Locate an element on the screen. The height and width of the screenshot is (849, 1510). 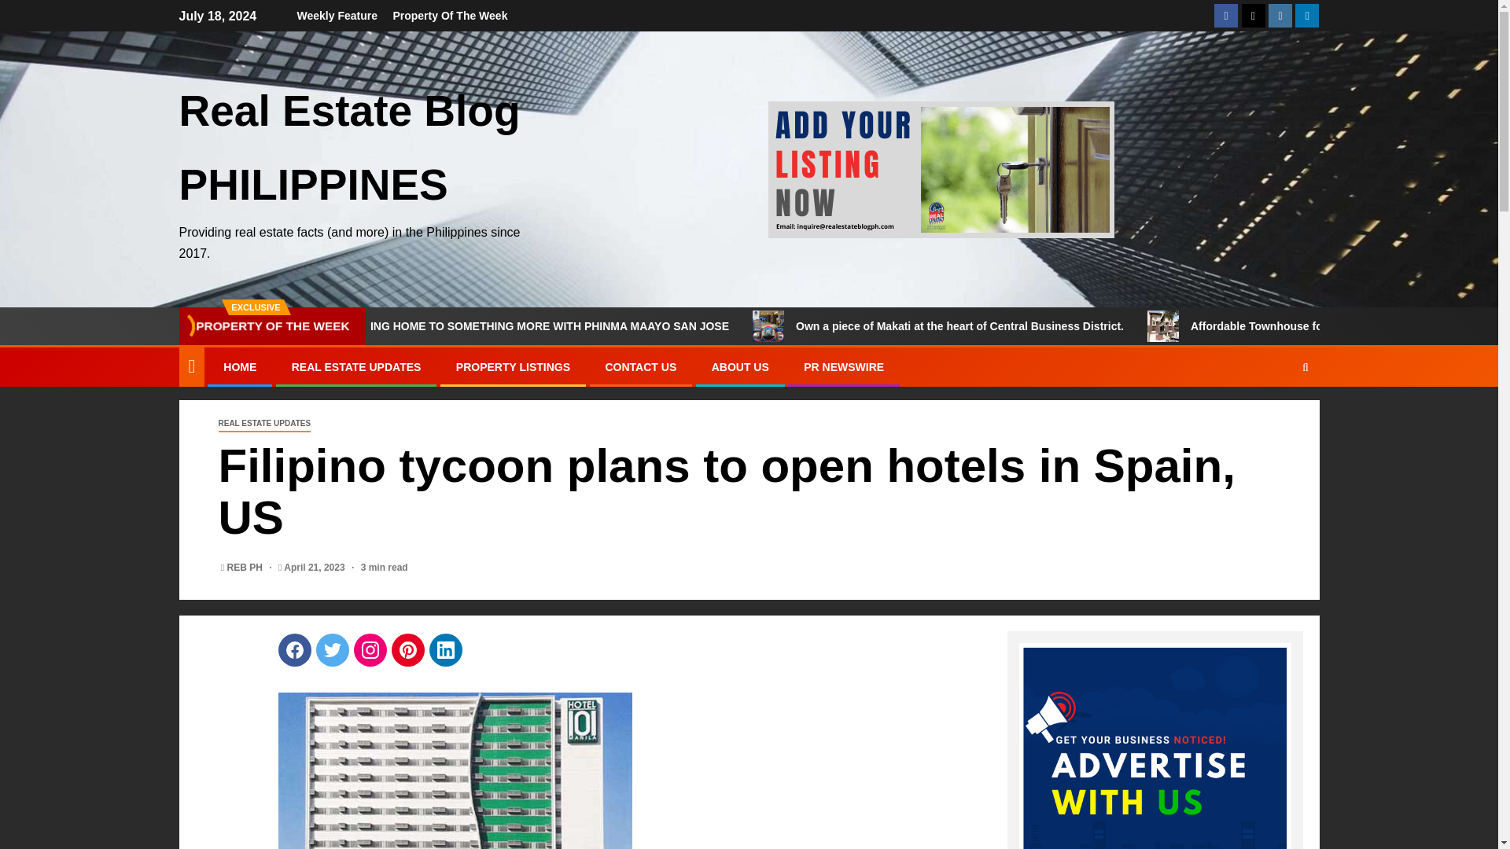
Instagram is located at coordinates (370, 649).